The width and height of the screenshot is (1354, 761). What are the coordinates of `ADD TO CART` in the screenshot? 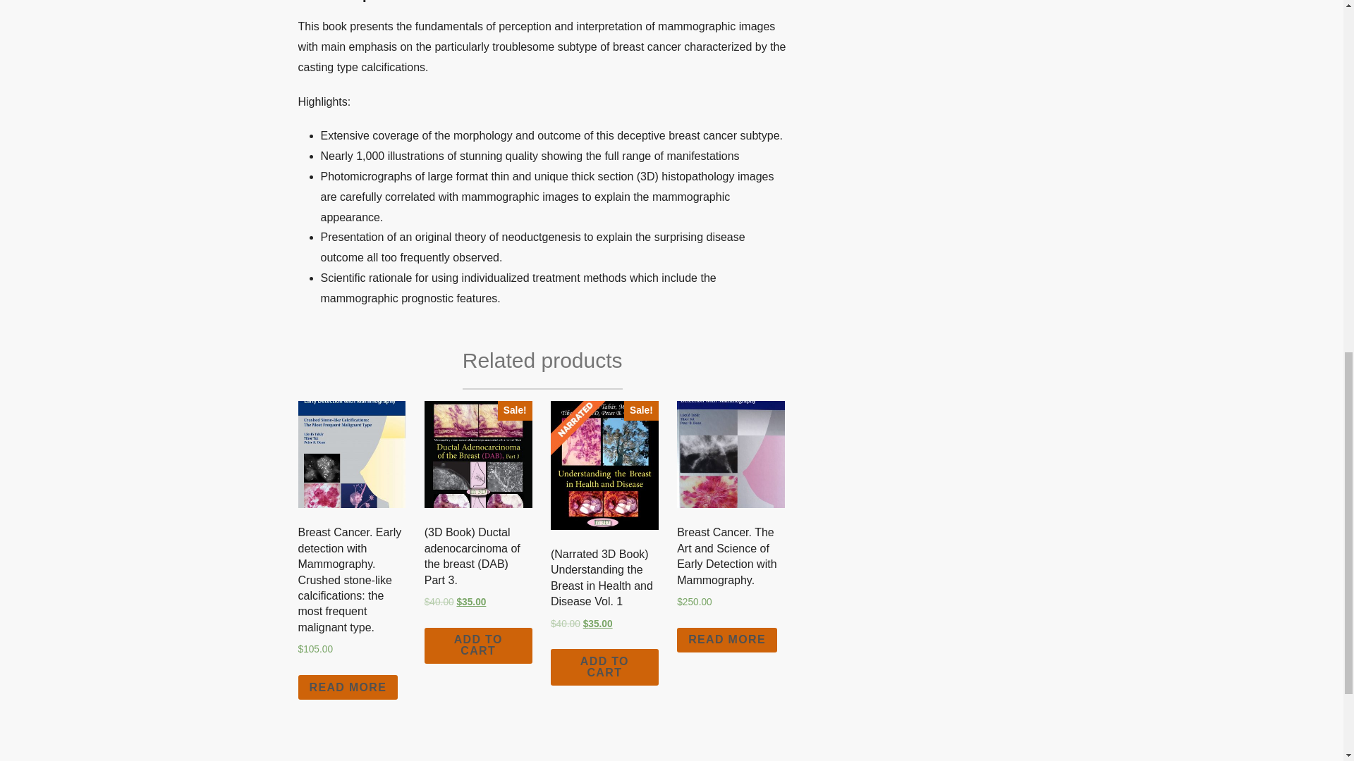 It's located at (478, 645).